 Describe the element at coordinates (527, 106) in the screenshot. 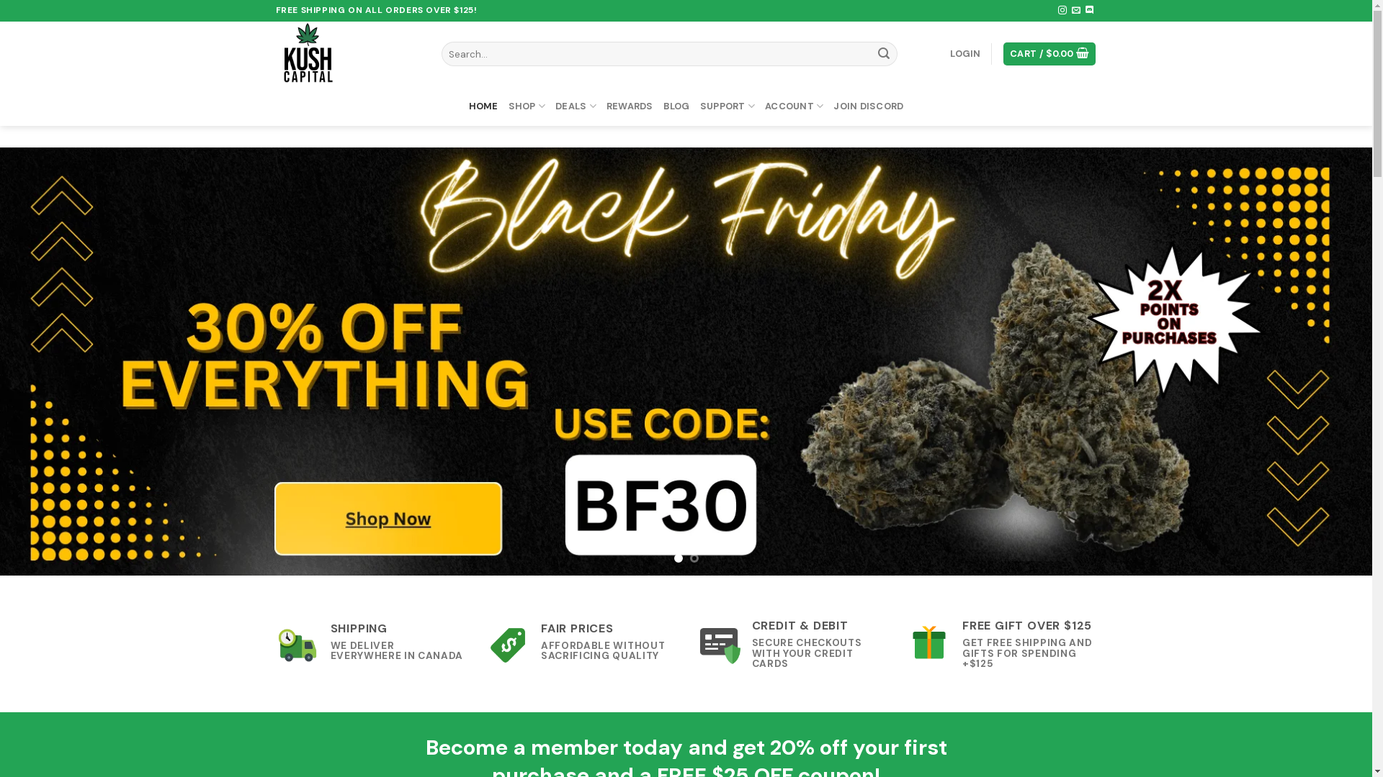

I see `SHOP` at that location.